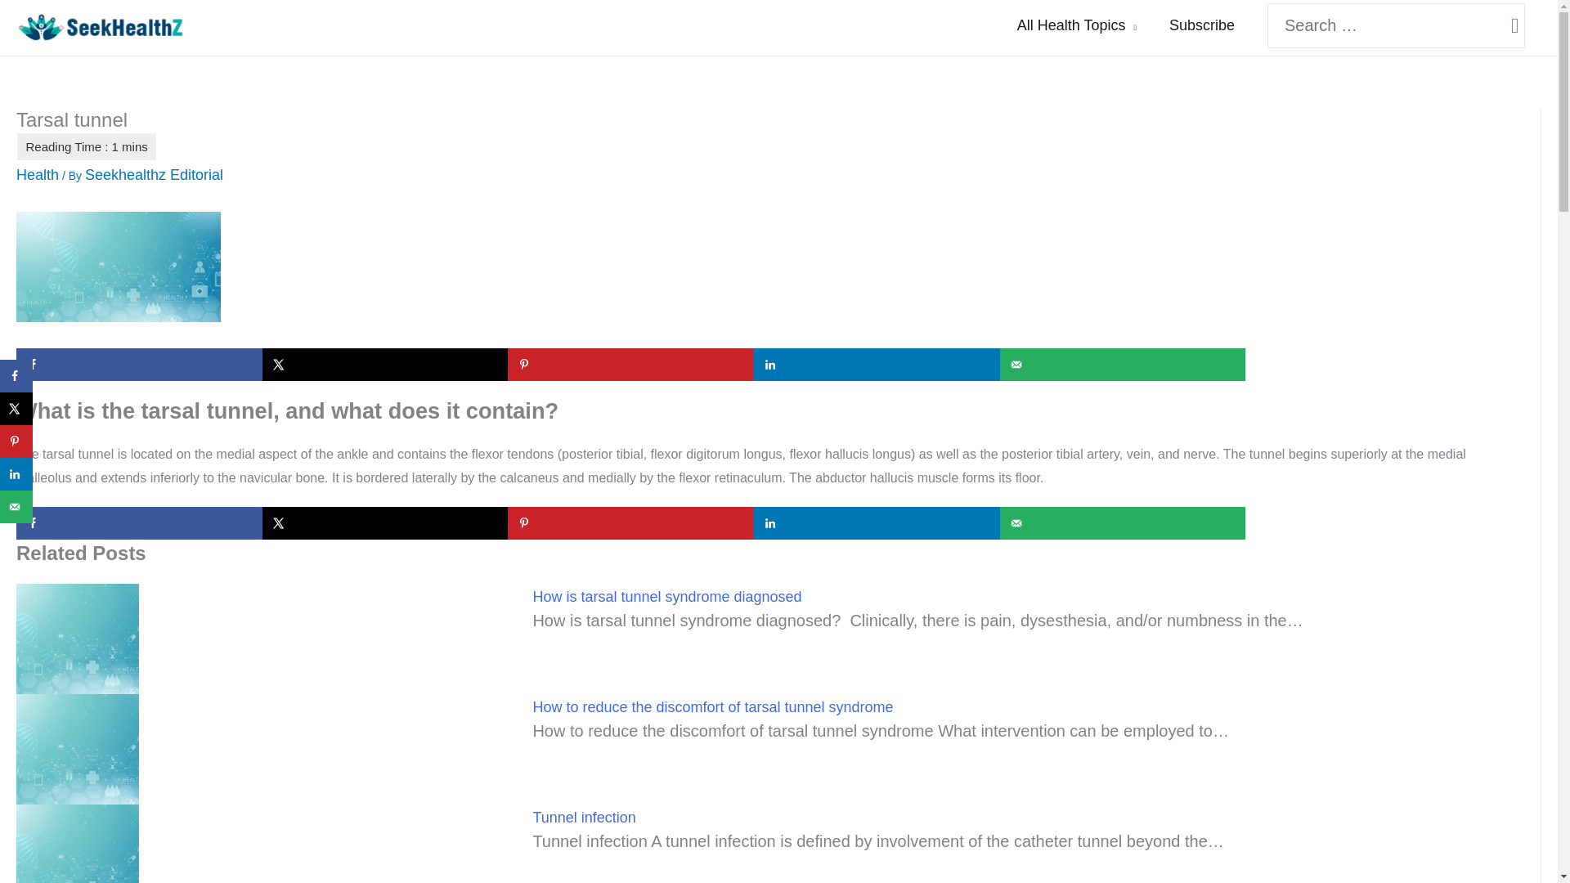 The image size is (1570, 883). I want to click on Share on LinkedIn, so click(16, 474).